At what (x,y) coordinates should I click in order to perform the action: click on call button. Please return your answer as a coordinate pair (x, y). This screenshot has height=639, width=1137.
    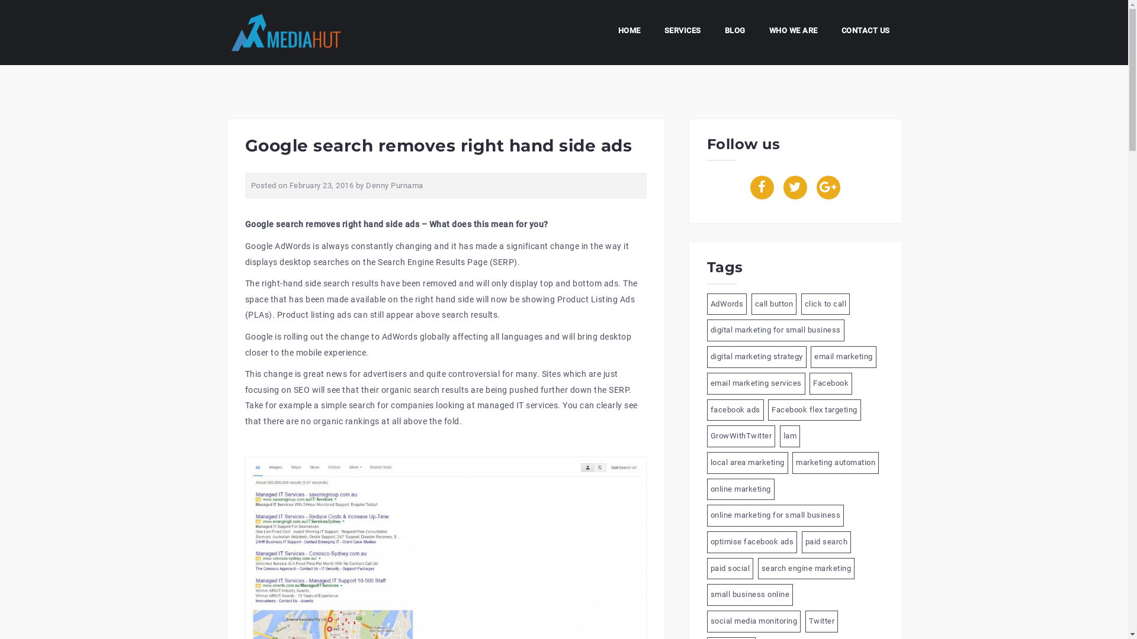
    Looking at the image, I should click on (773, 304).